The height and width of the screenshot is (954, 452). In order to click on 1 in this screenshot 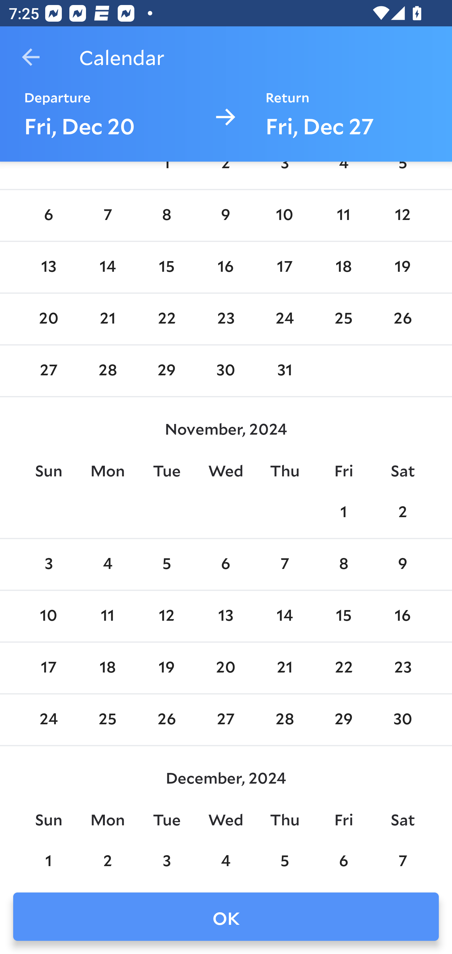, I will do `click(343, 513)`.